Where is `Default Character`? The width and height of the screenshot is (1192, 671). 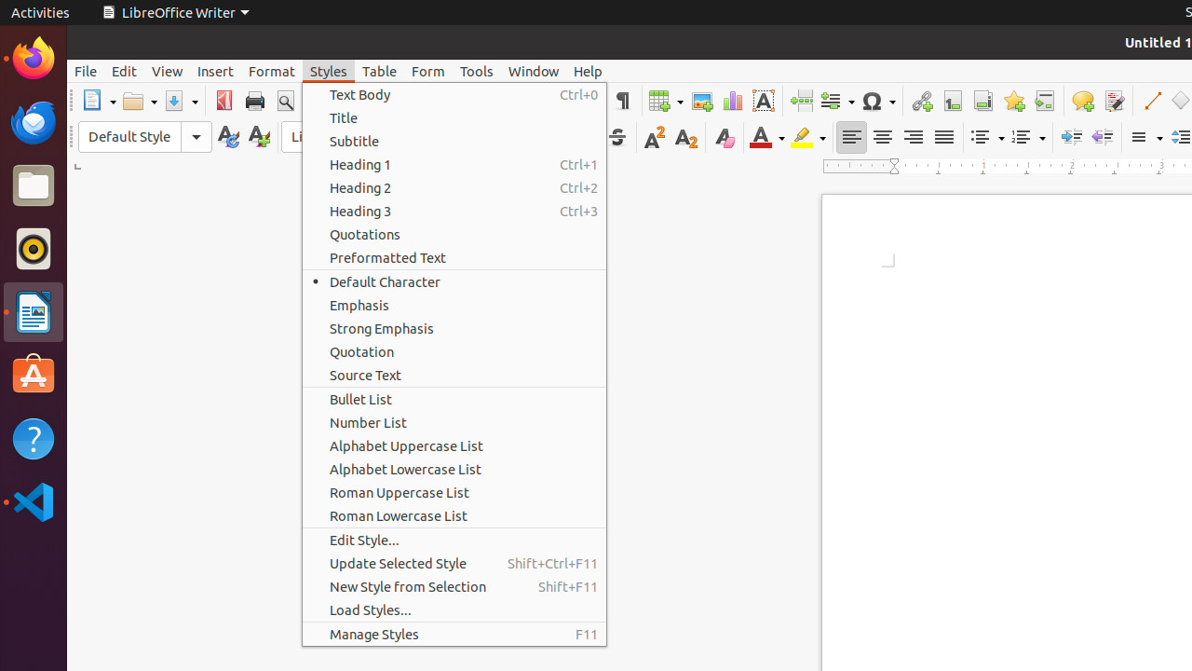
Default Character is located at coordinates (454, 281).